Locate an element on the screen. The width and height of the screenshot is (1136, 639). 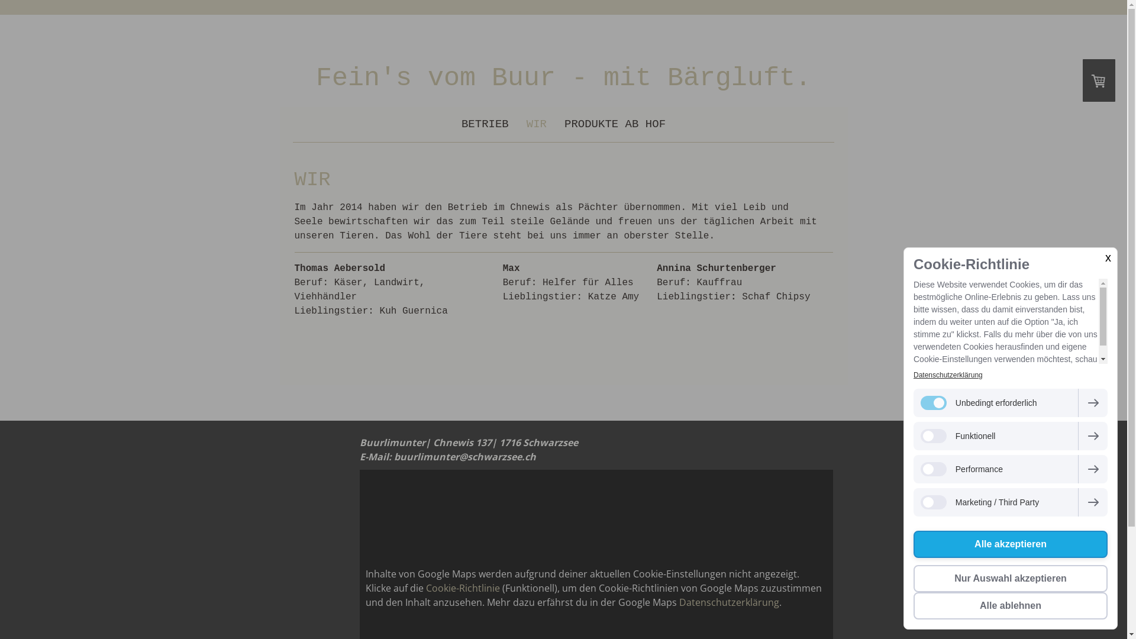
PRODUKTE AB HOF is located at coordinates (615, 124).